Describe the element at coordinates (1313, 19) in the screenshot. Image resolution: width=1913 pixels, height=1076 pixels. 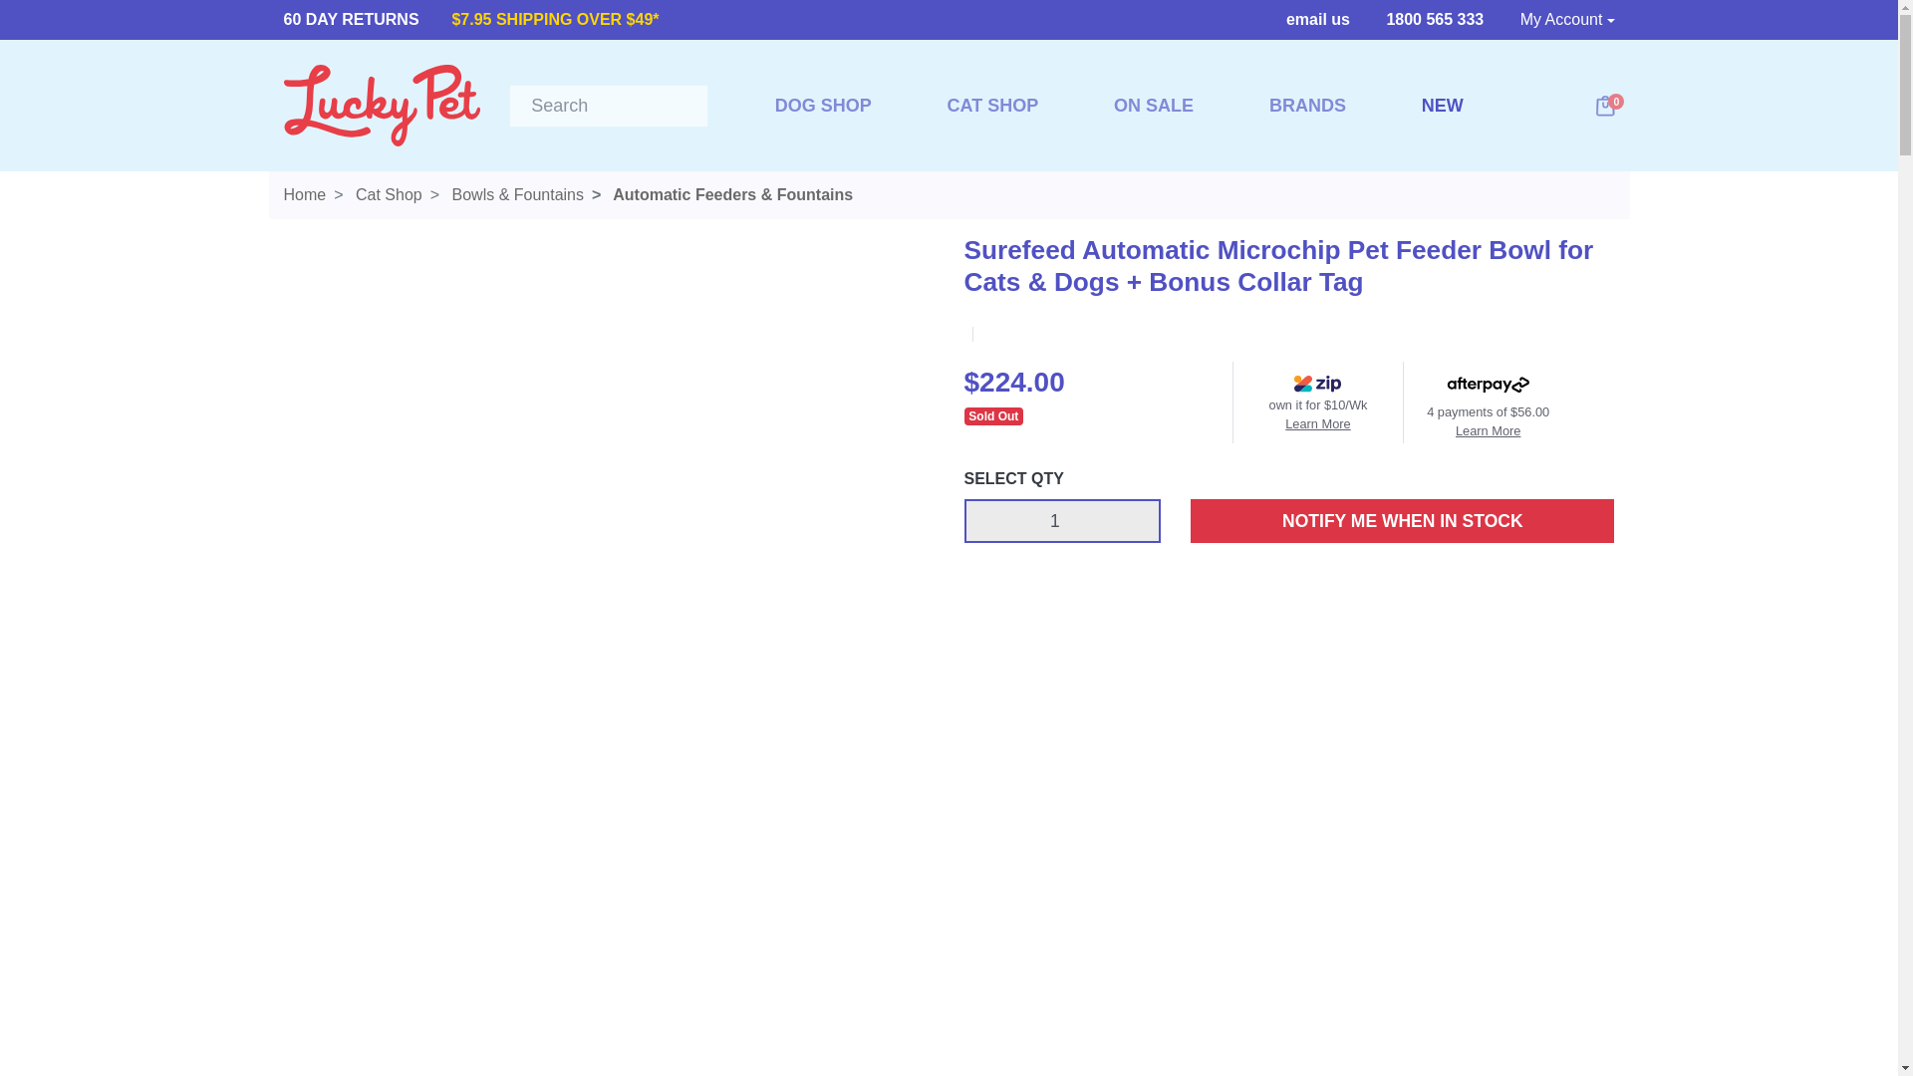
I see `email us` at that location.